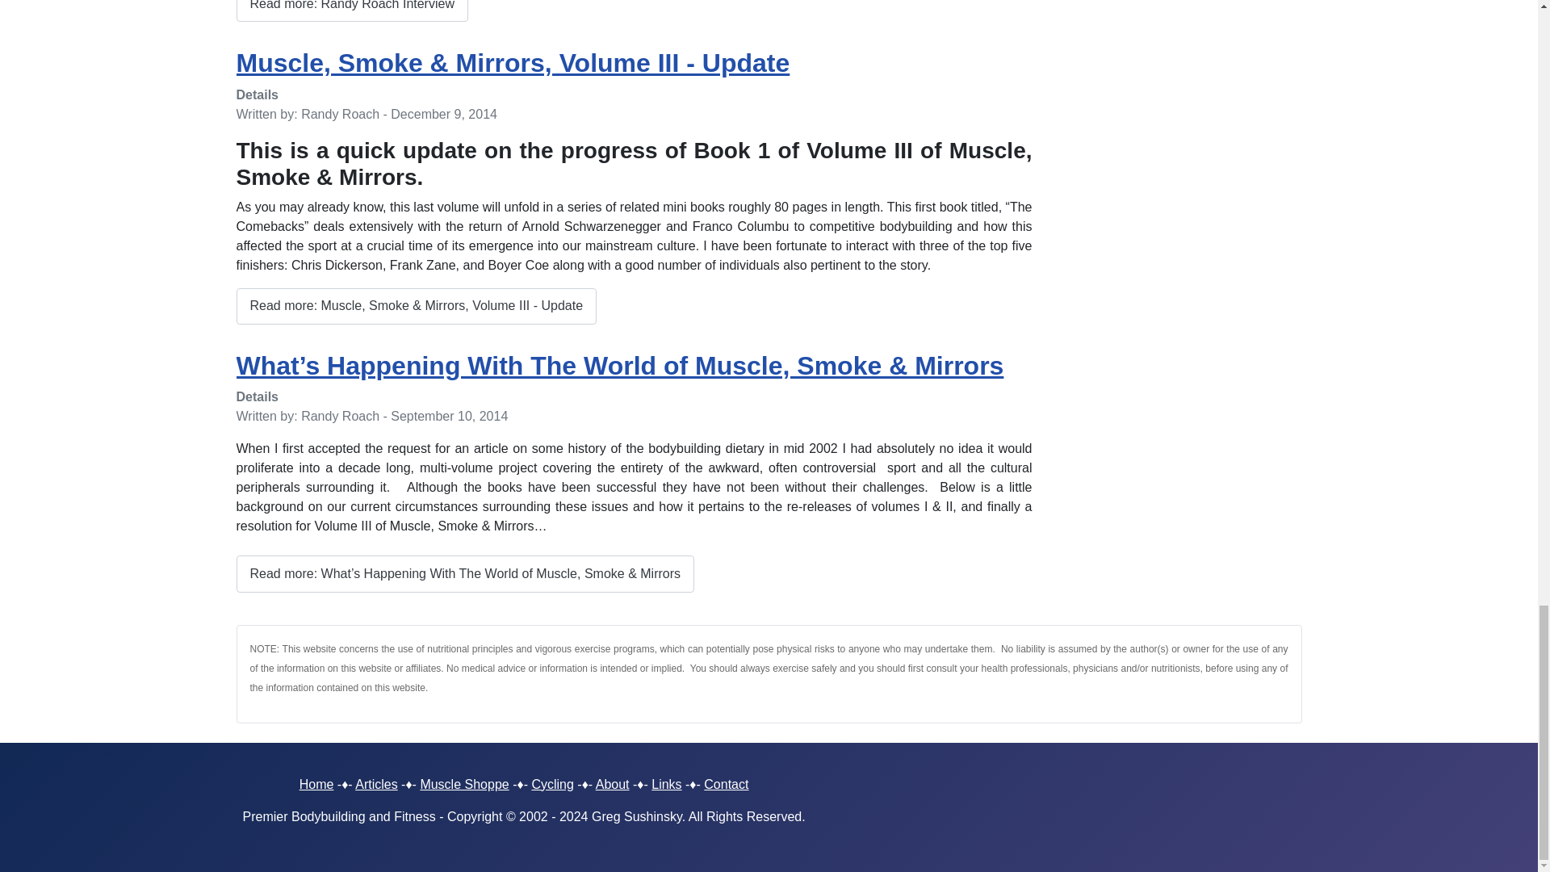 This screenshot has height=872, width=1550. What do you see at coordinates (612, 784) in the screenshot?
I see `About Premier Bodybuilding and Fitness` at bounding box center [612, 784].